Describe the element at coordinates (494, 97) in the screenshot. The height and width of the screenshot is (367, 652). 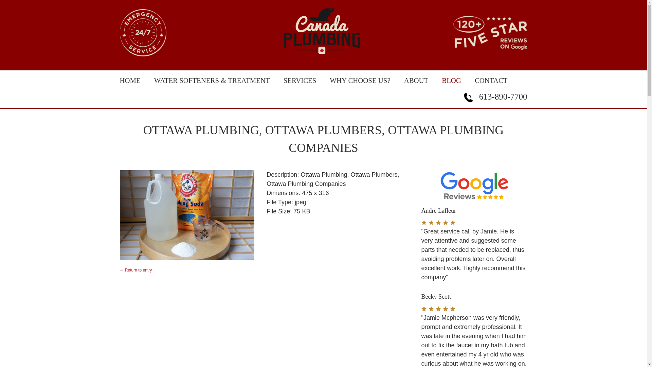
I see `613-890-7700` at that location.